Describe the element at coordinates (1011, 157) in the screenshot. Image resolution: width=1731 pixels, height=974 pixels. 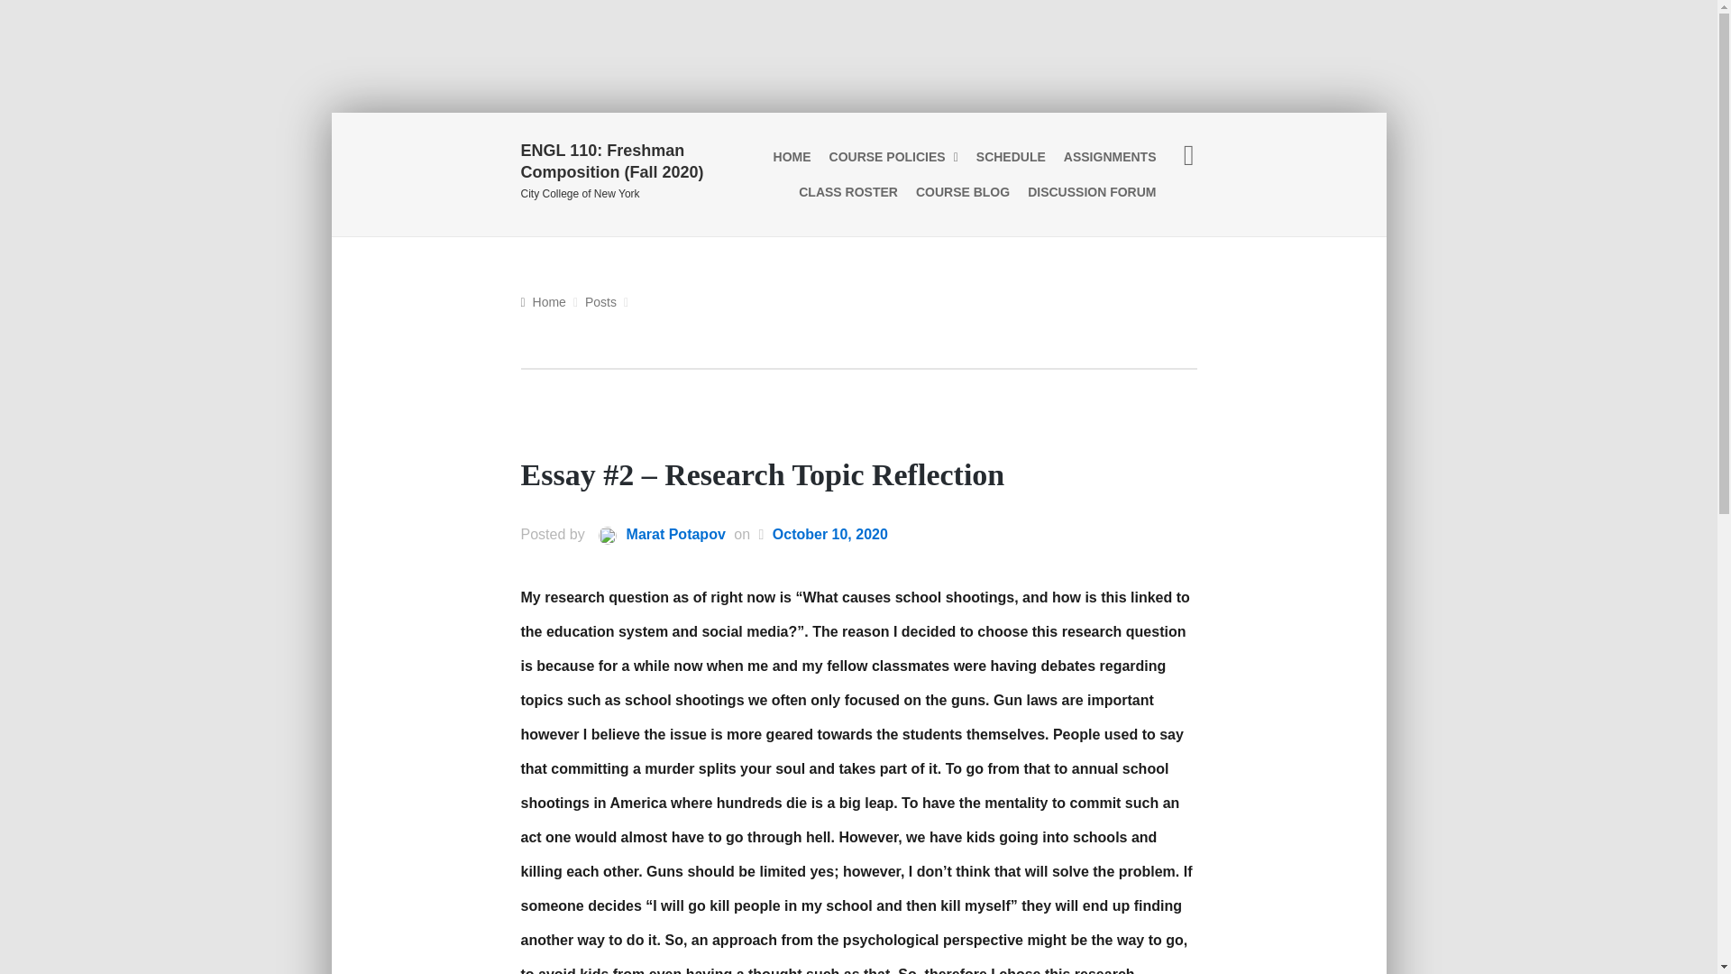
I see `SCHEDULE` at that location.